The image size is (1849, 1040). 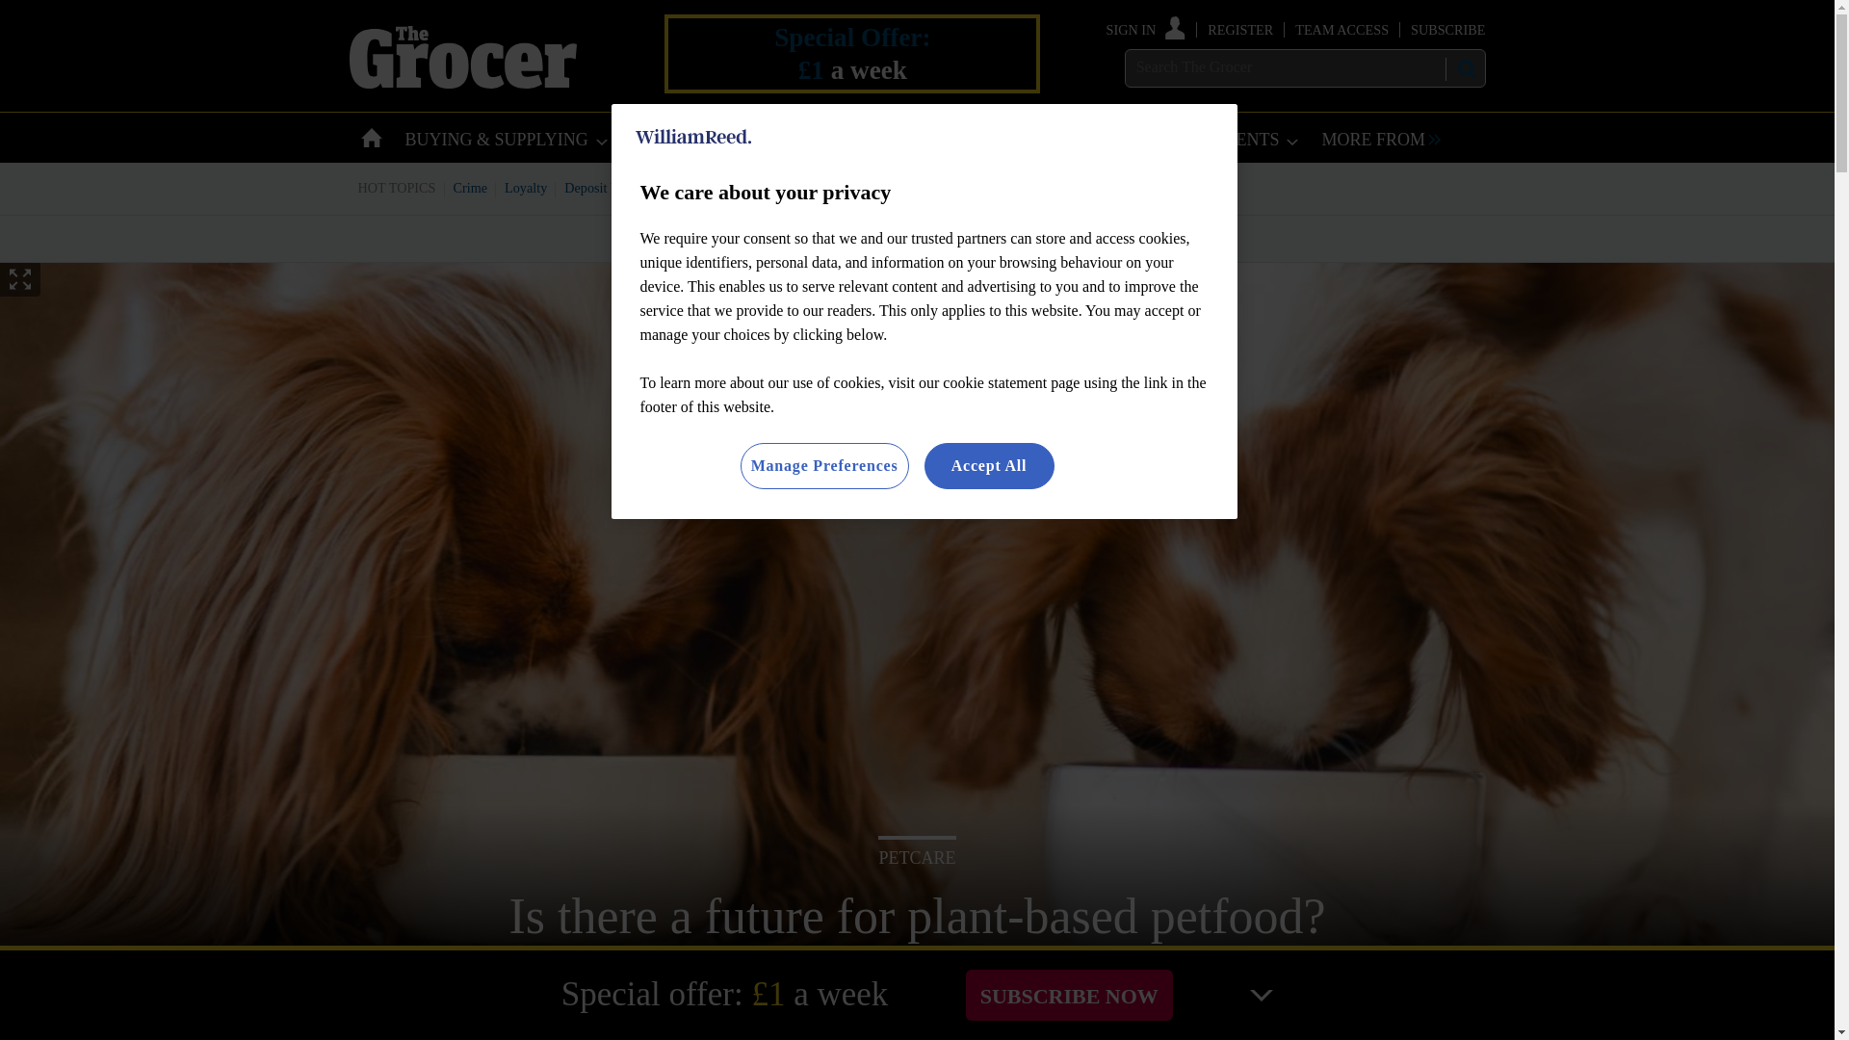 What do you see at coordinates (889, 187) in the screenshot?
I see `Cost of Living Crisis` at bounding box center [889, 187].